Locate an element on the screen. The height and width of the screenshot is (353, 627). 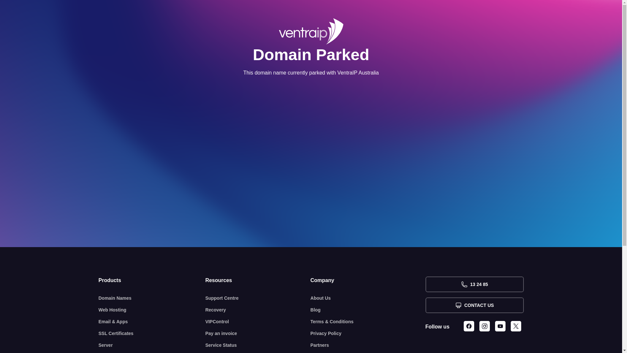
Privacy Policy is located at coordinates (368, 333).